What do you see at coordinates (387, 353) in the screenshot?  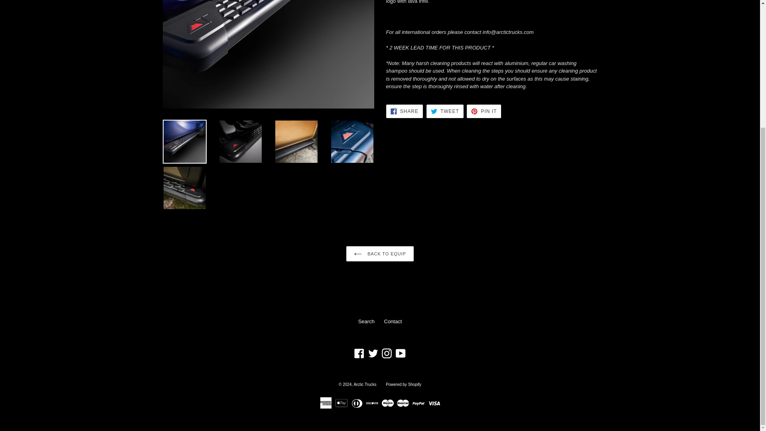 I see `Arctic Trucks on Instagram` at bounding box center [387, 353].